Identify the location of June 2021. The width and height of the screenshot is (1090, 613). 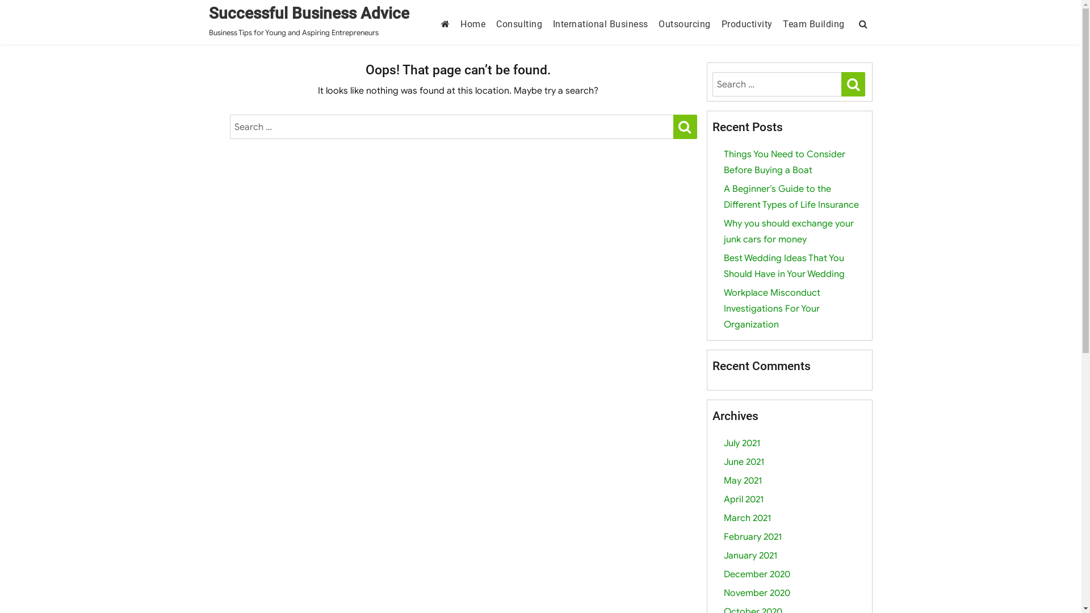
(744, 462).